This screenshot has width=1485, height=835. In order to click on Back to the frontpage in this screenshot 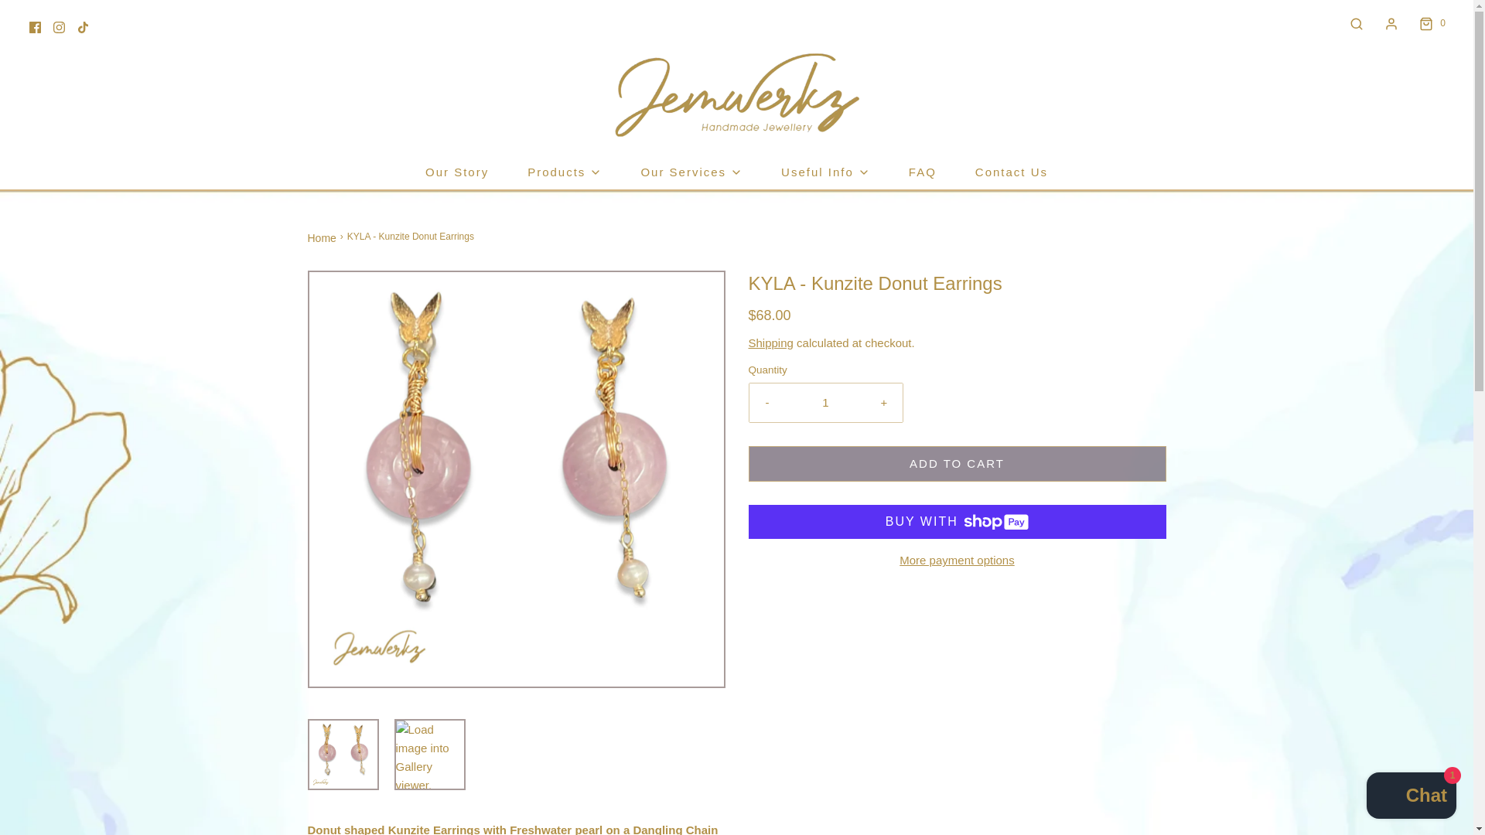, I will do `click(323, 238)`.